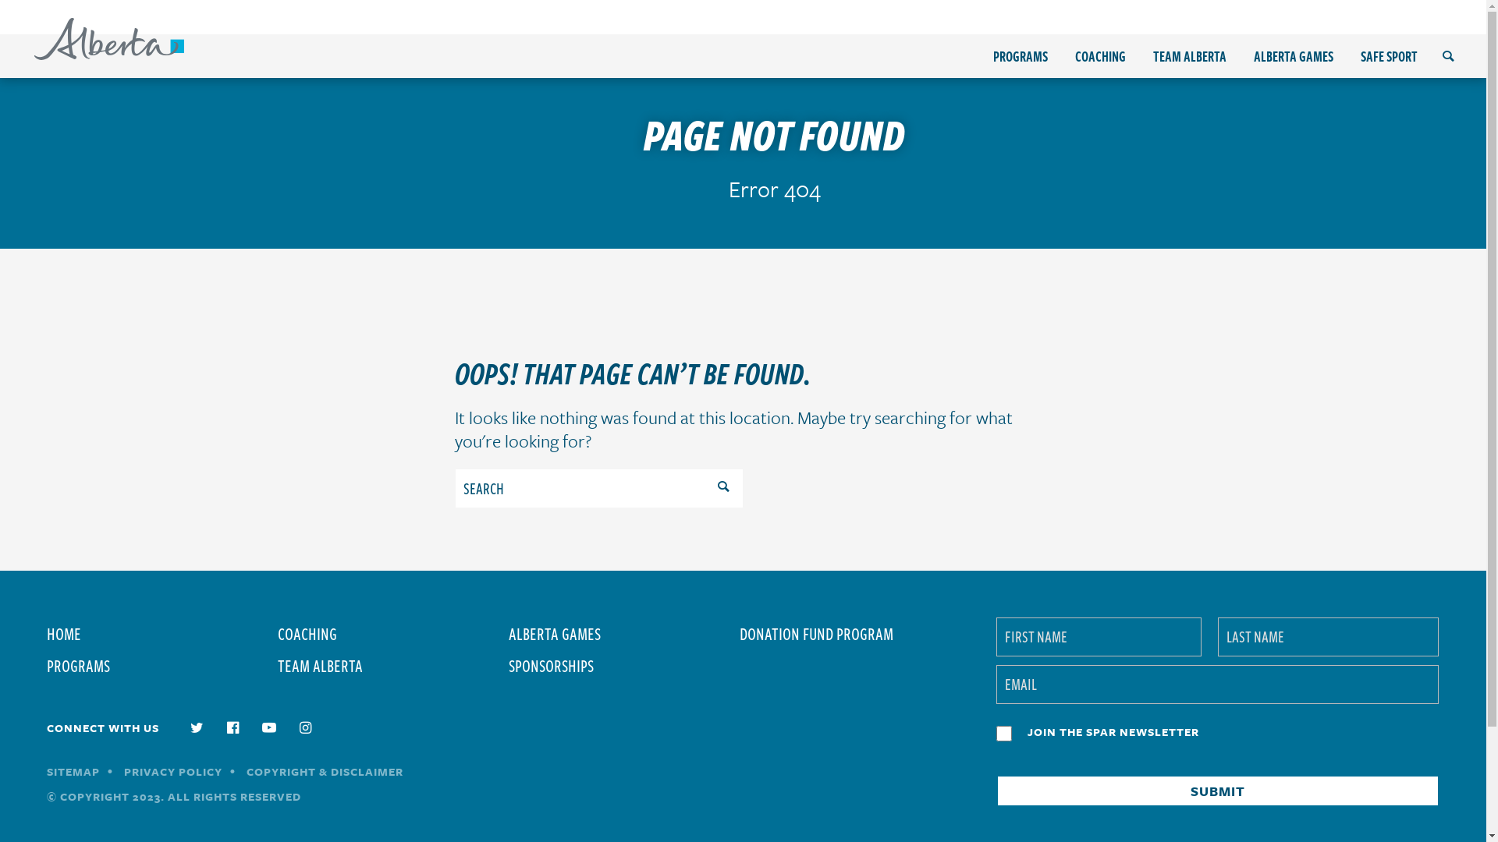 This screenshot has width=1498, height=842. I want to click on COACHING, so click(390, 633).